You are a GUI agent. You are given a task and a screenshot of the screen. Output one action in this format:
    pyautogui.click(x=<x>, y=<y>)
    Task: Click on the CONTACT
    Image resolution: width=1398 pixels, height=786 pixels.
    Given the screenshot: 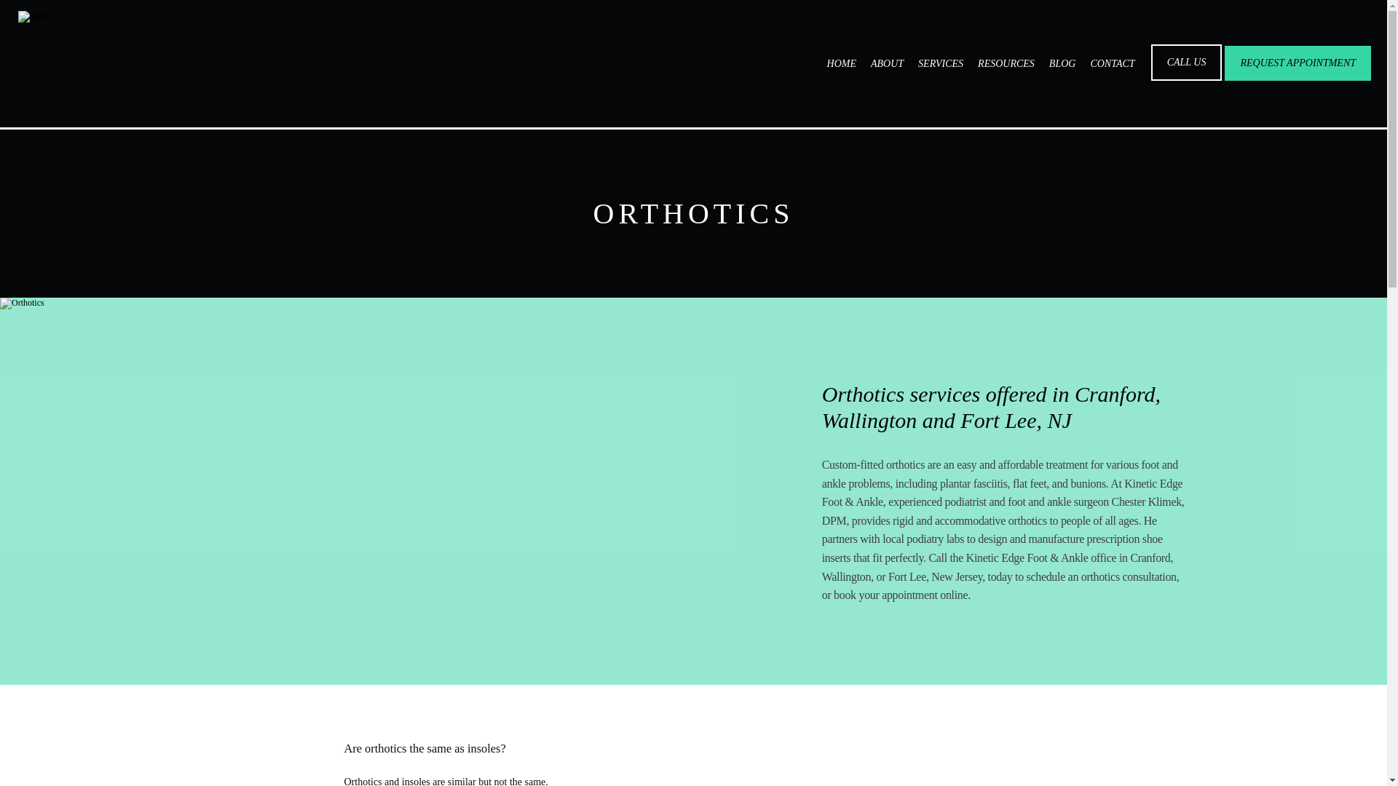 What is the action you would take?
    pyautogui.click(x=1112, y=63)
    